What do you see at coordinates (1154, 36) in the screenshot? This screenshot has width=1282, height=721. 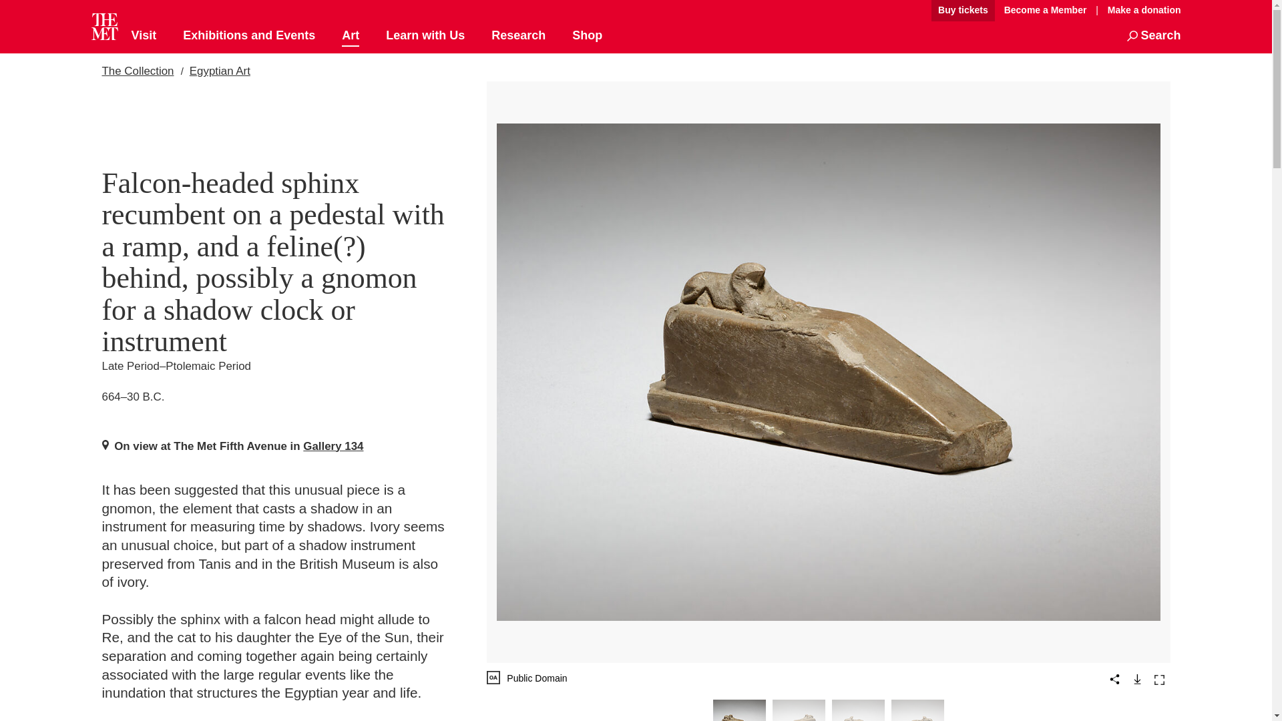 I see `Search` at bounding box center [1154, 36].